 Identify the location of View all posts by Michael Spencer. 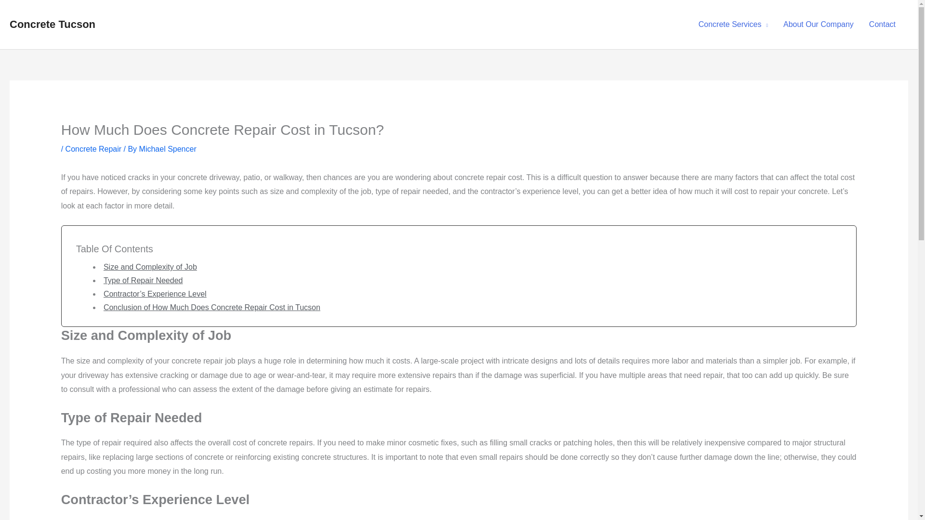
(168, 149).